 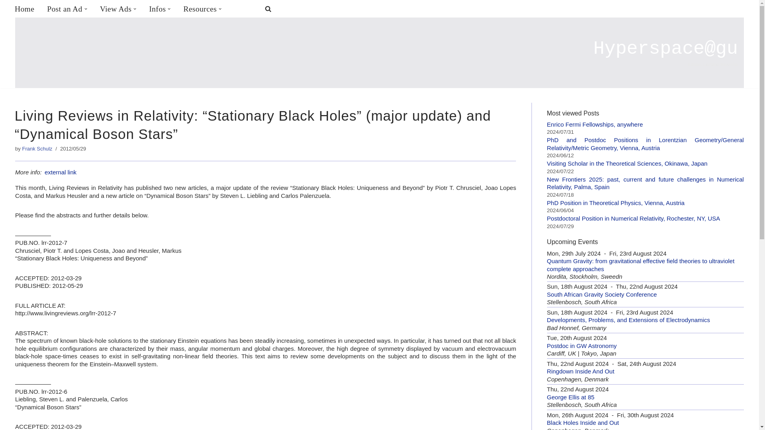 What do you see at coordinates (157, 9) in the screenshot?
I see `Information of various type` at bounding box center [157, 9].